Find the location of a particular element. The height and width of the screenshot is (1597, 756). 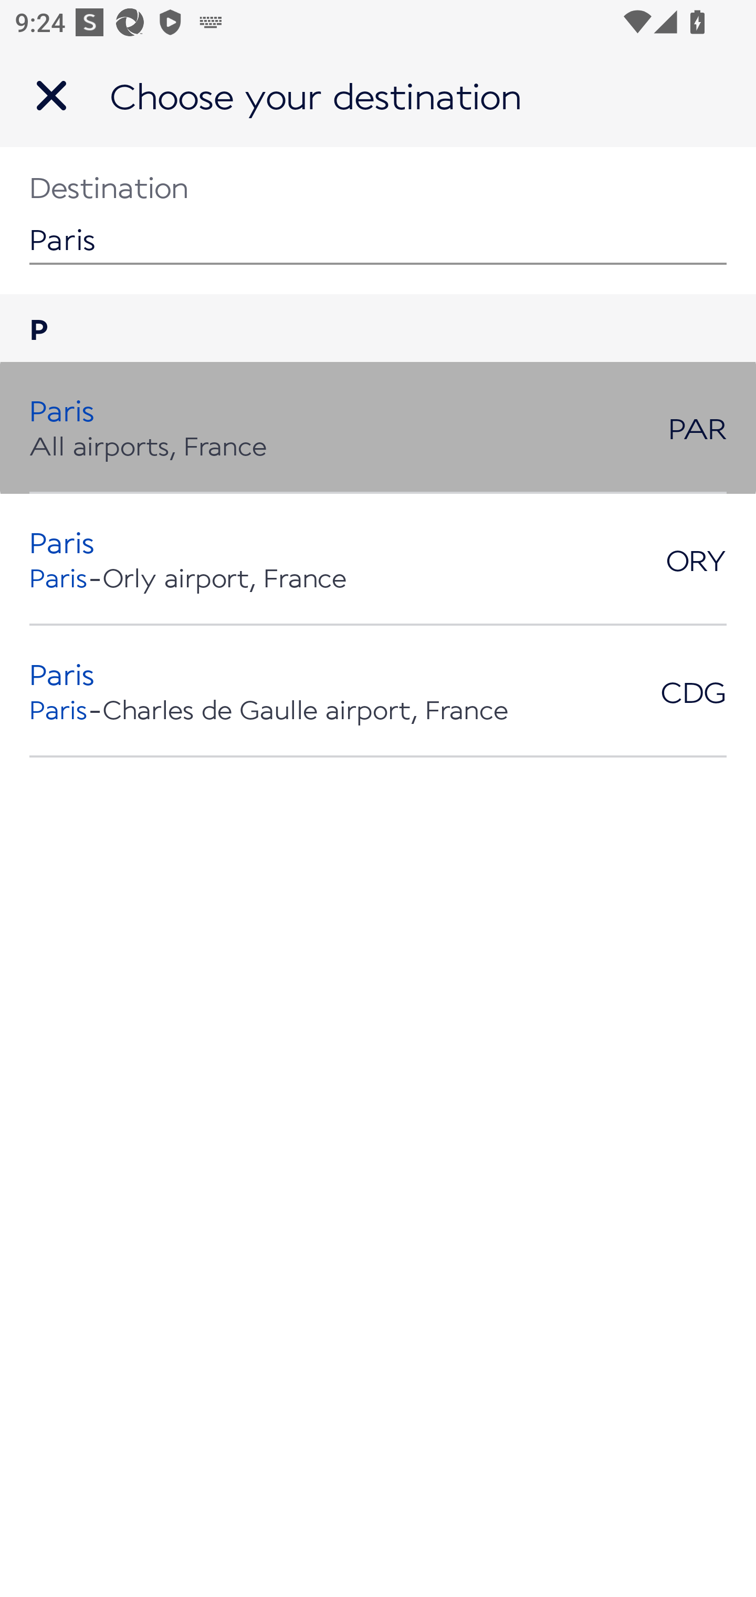

Paris Paris-Orly airport, France ORY is located at coordinates (378, 559).